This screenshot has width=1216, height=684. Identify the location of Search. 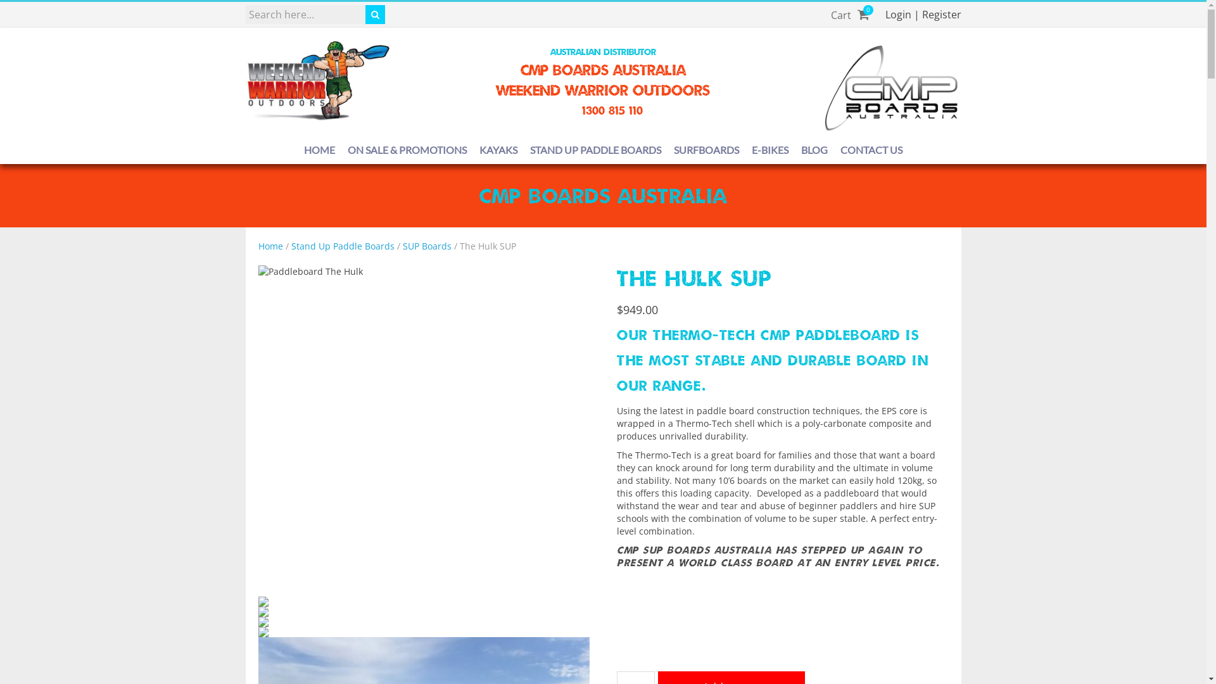
(24, 9).